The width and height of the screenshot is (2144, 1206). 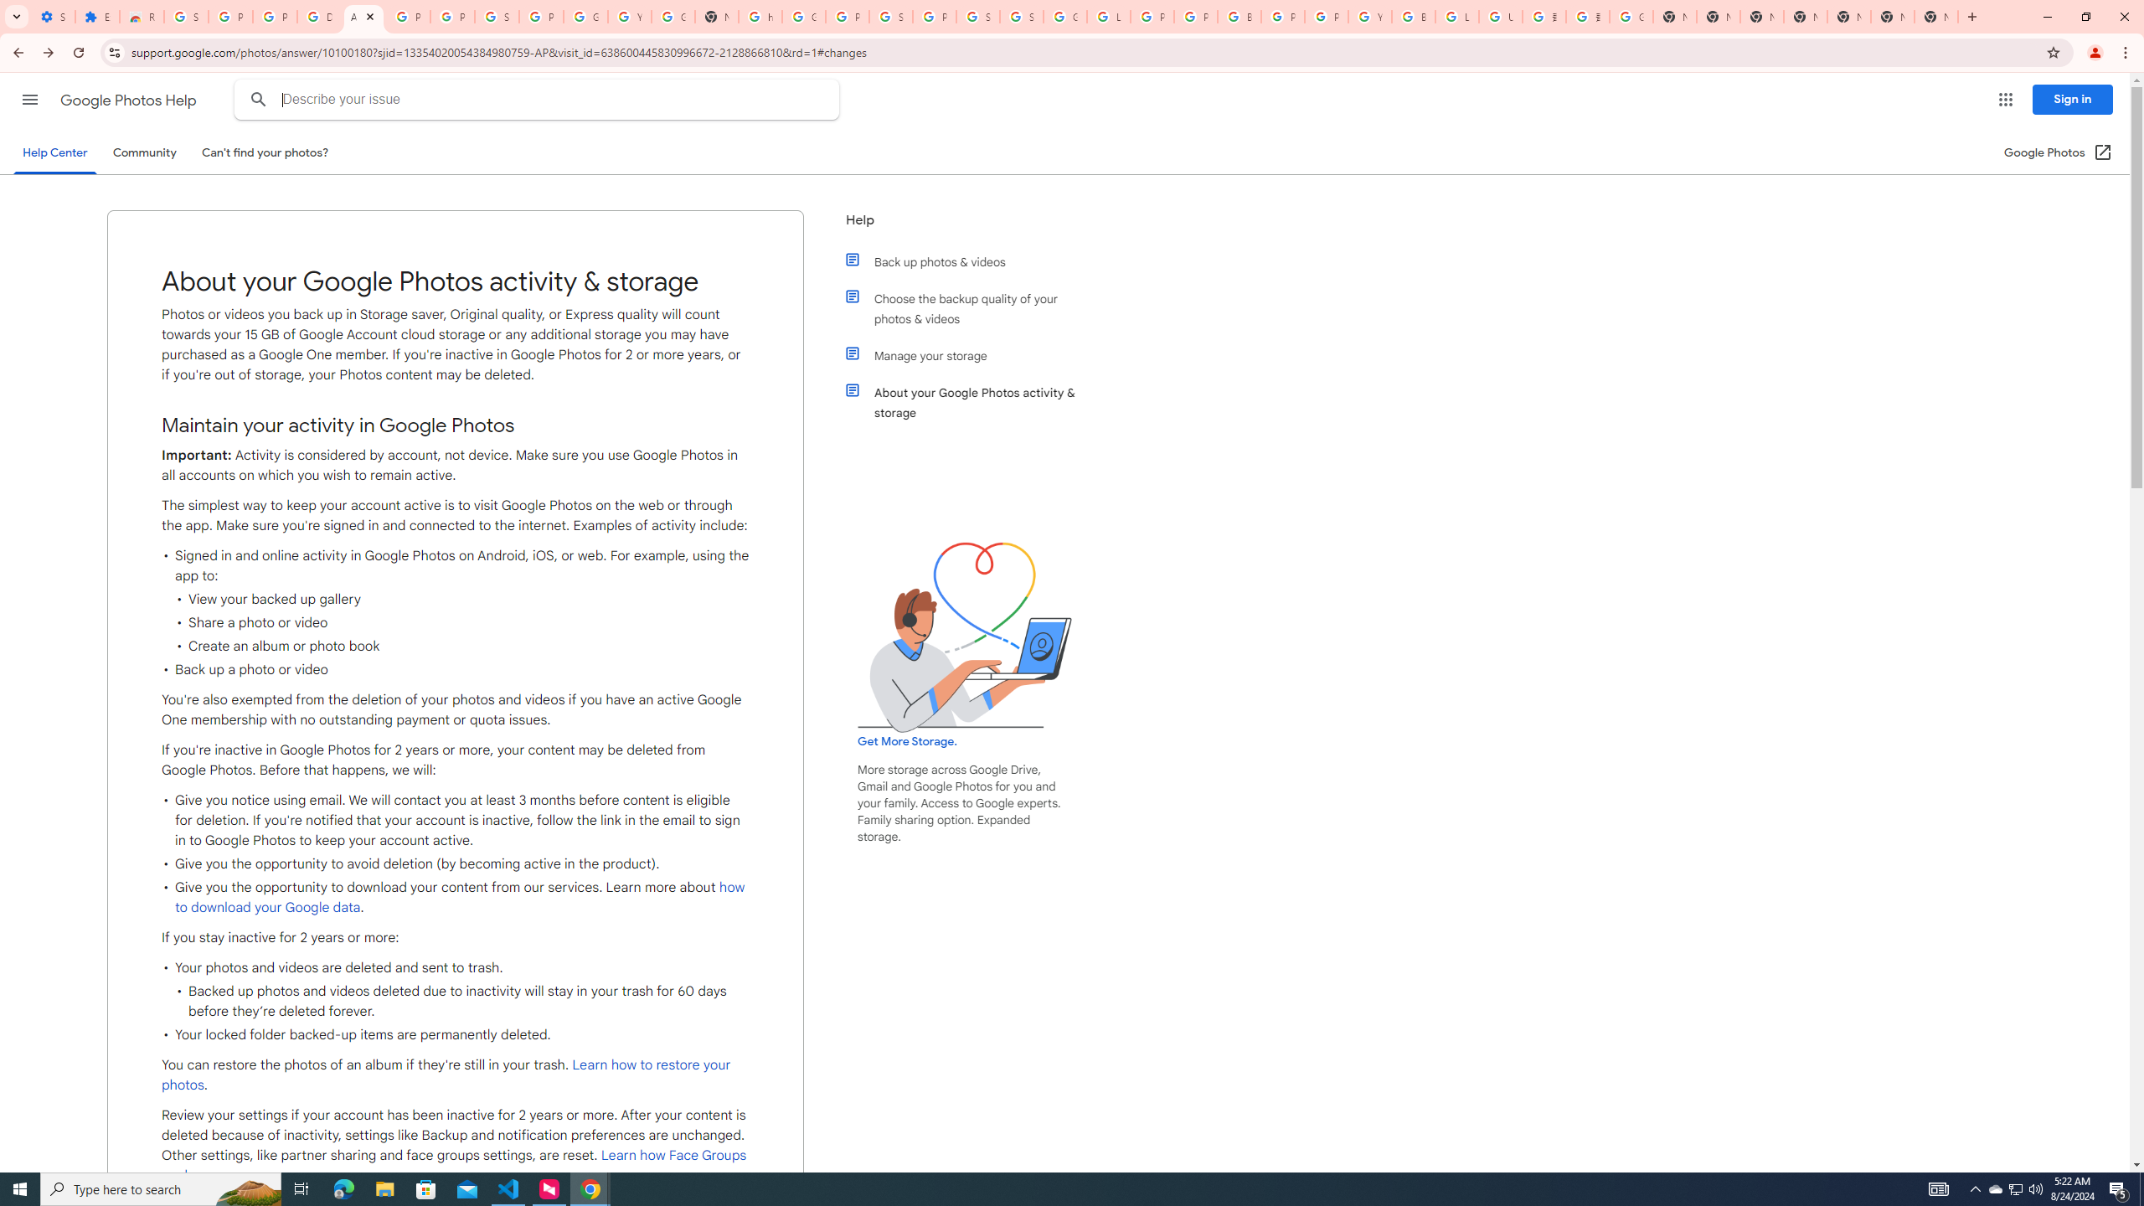 What do you see at coordinates (974, 261) in the screenshot?
I see `Back up photos & videos` at bounding box center [974, 261].